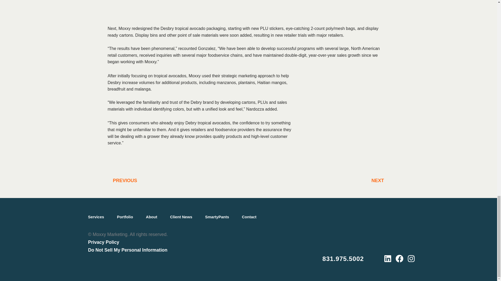 This screenshot has height=281, width=501. What do you see at coordinates (103, 242) in the screenshot?
I see `Privacy Policy` at bounding box center [103, 242].